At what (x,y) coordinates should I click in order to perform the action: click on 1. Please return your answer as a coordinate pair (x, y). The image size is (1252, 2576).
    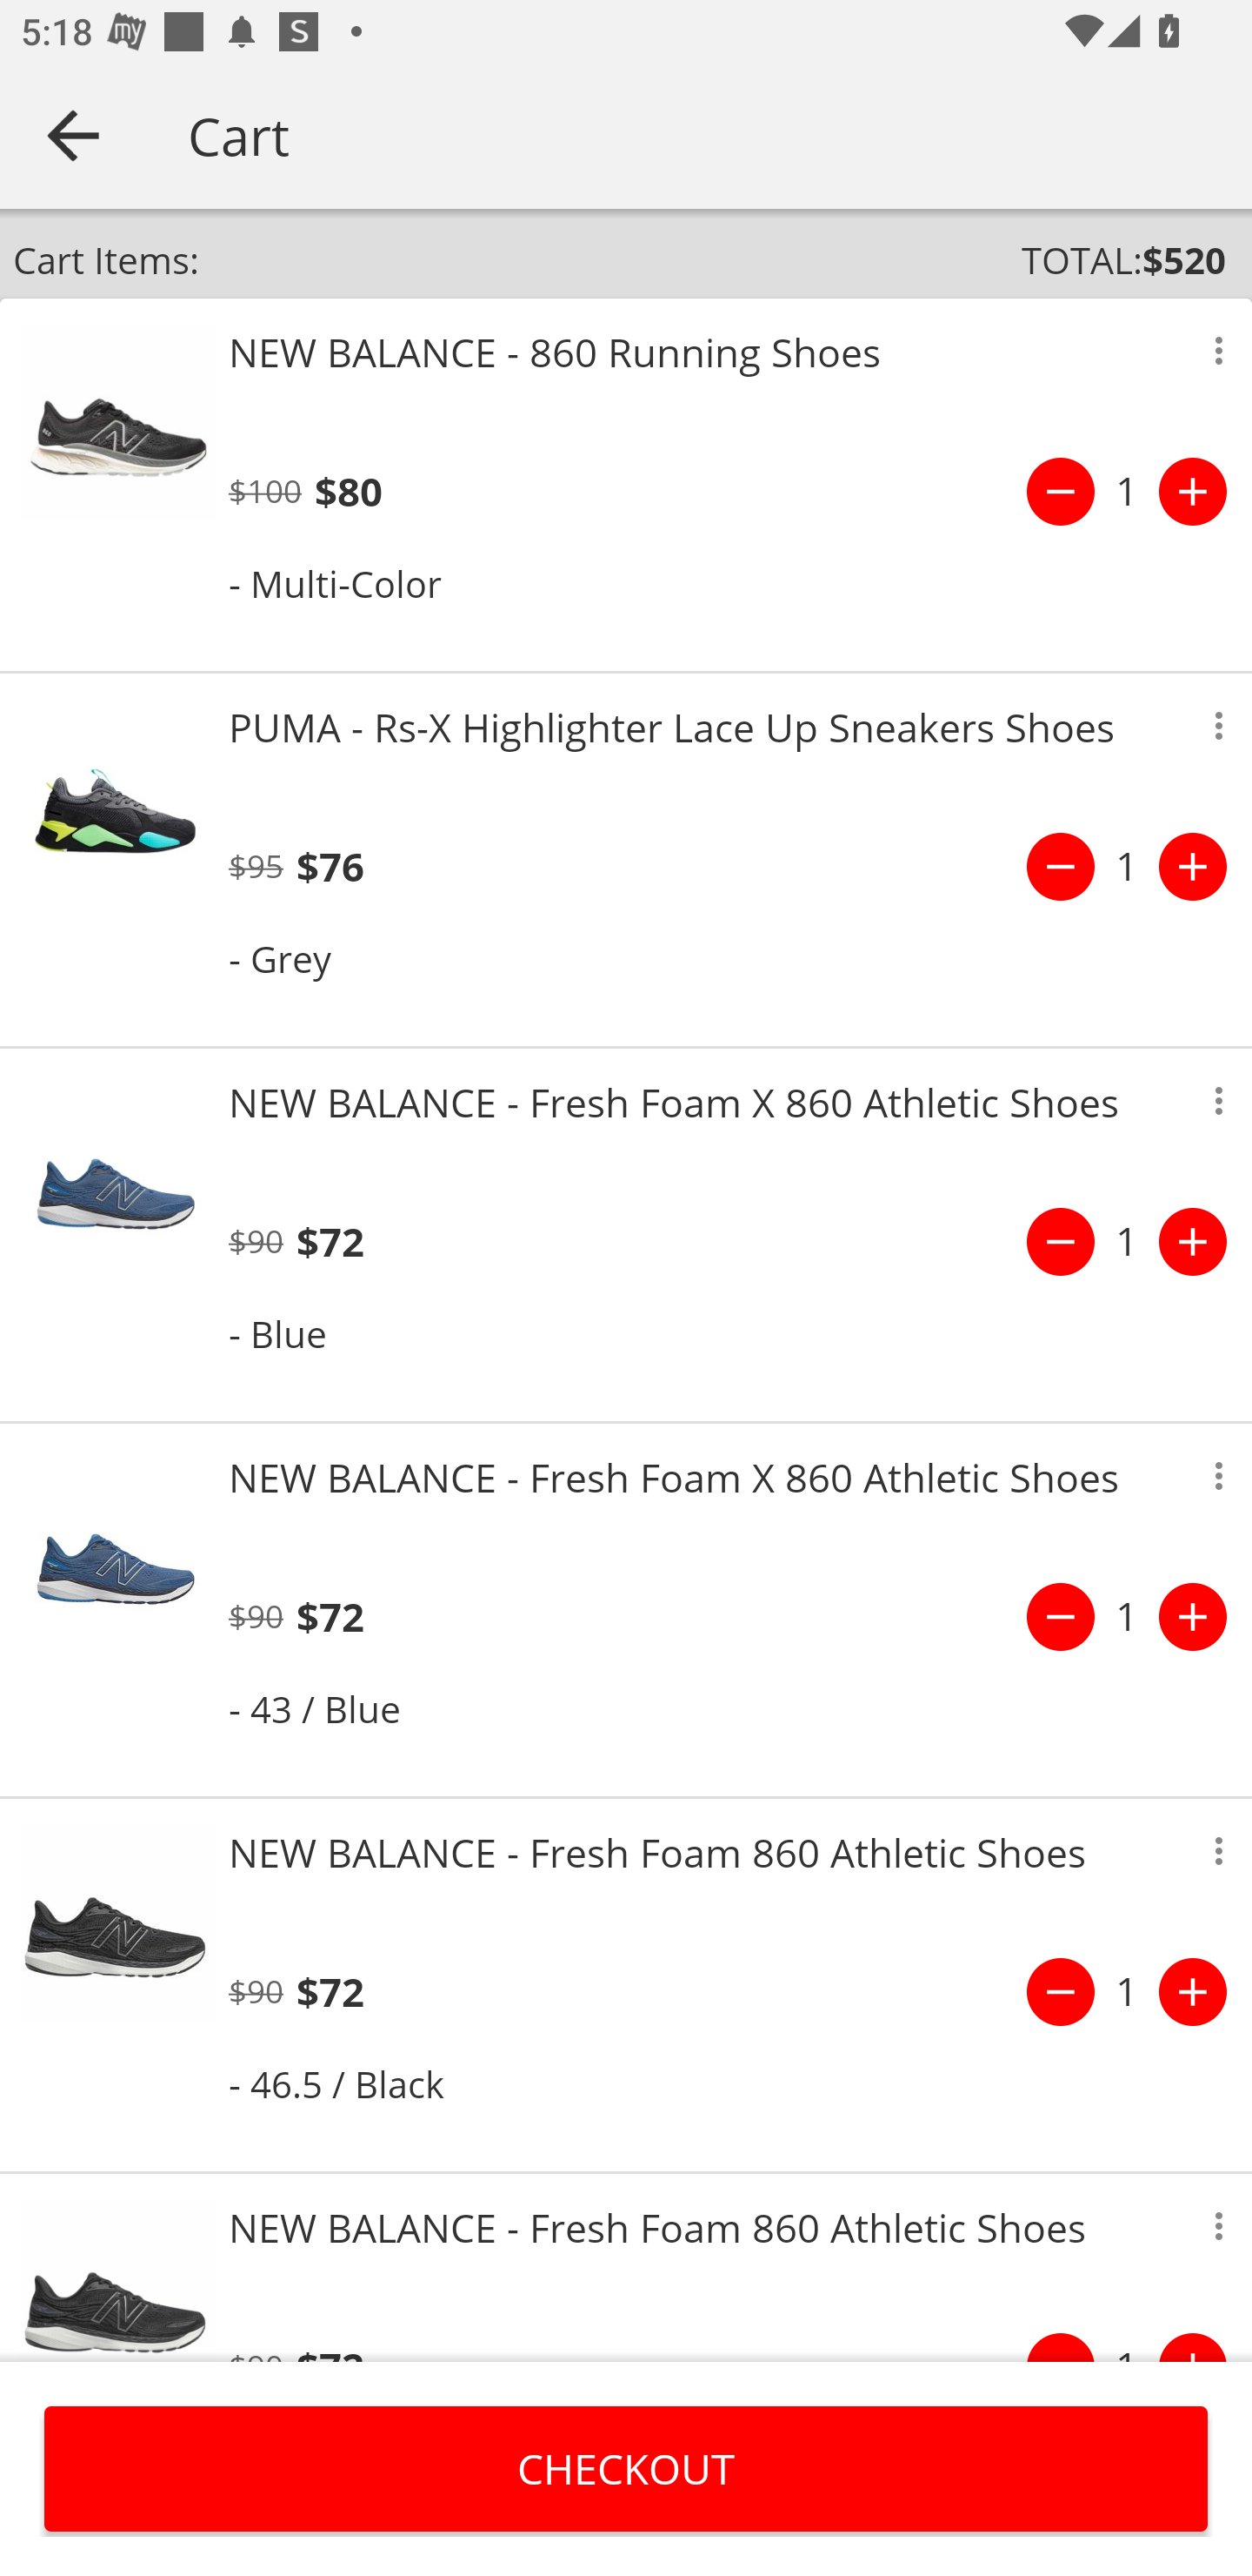
    Looking at the image, I should click on (1127, 1241).